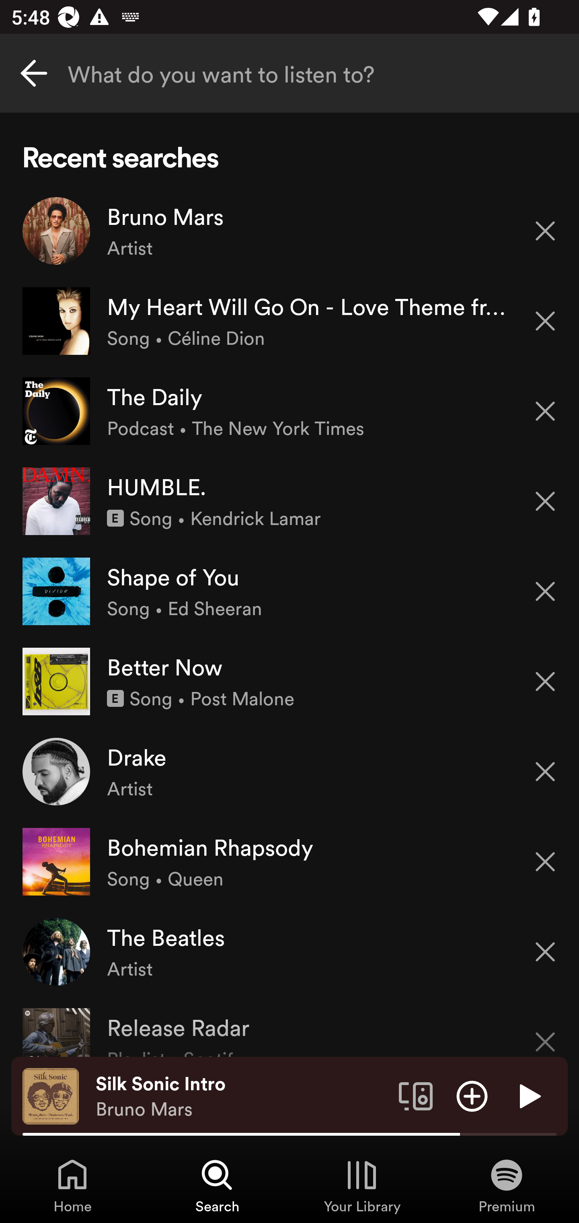 This screenshot has height=1223, width=579. What do you see at coordinates (545, 501) in the screenshot?
I see `Remove` at bounding box center [545, 501].